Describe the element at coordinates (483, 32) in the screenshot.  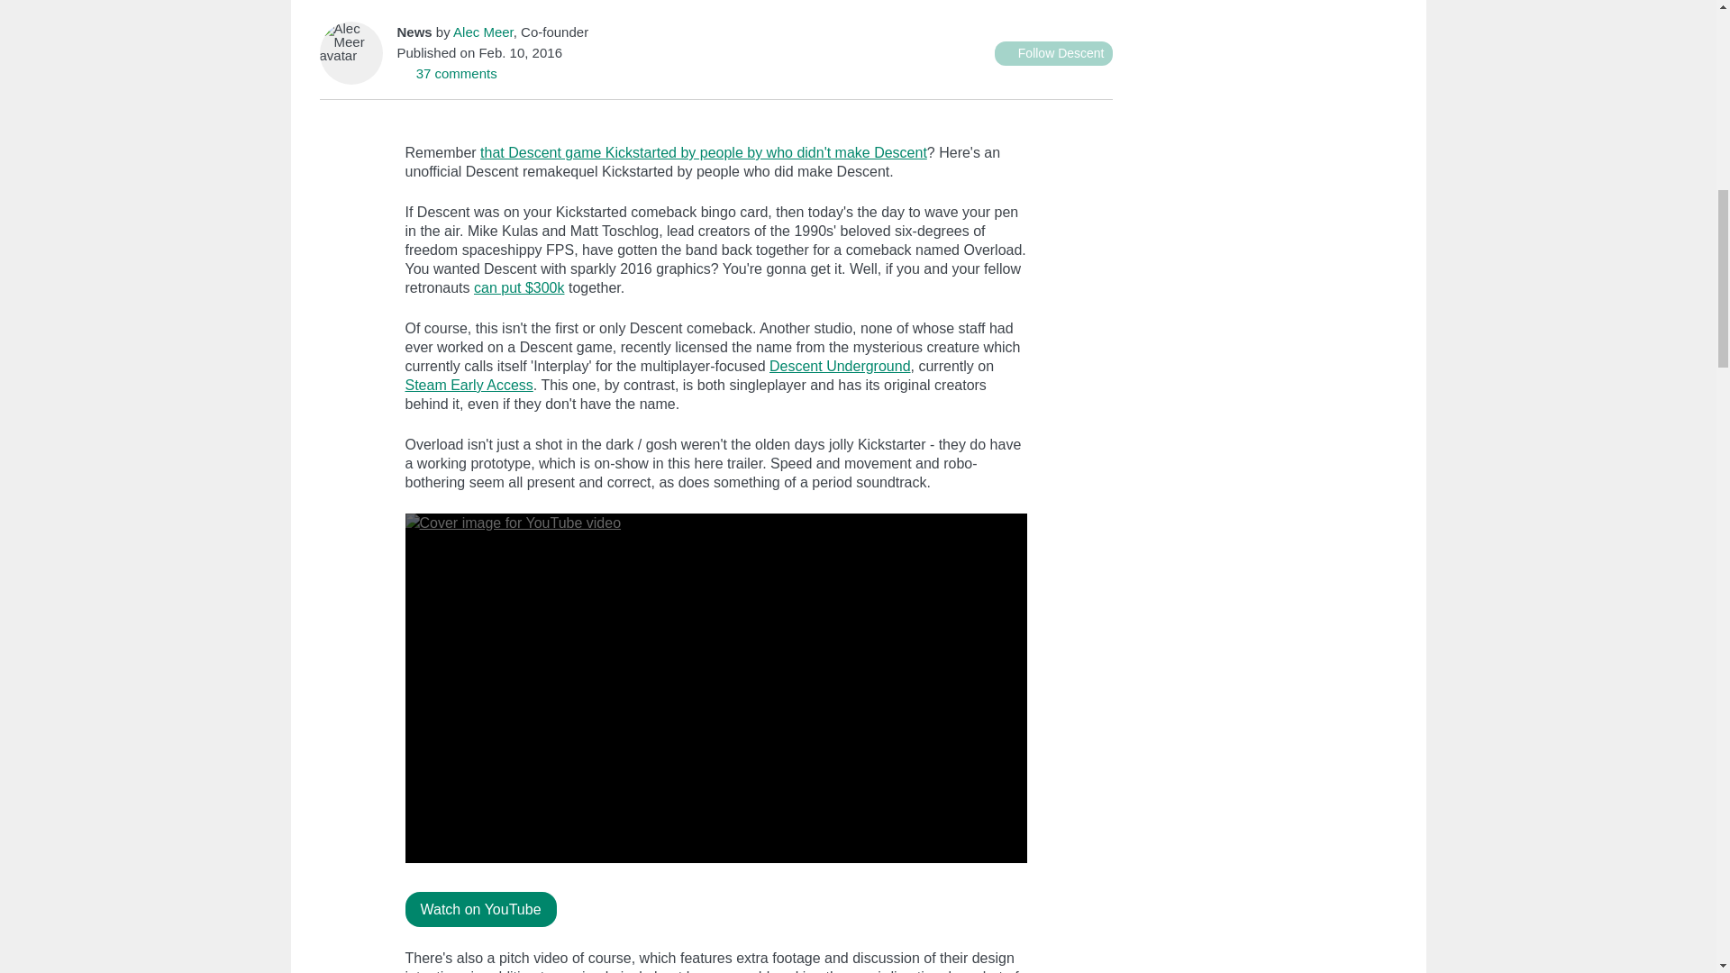
I see `Alec Meer` at that location.